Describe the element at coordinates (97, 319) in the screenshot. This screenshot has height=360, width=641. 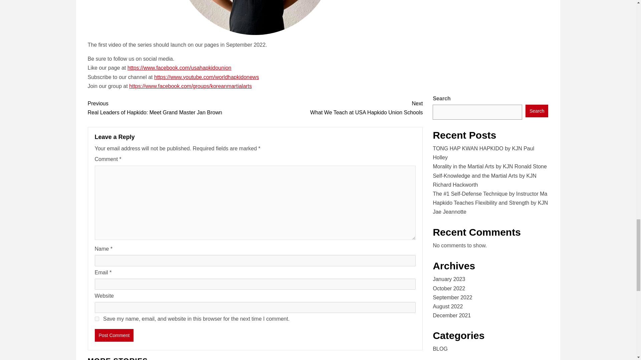
I see `yes` at that location.